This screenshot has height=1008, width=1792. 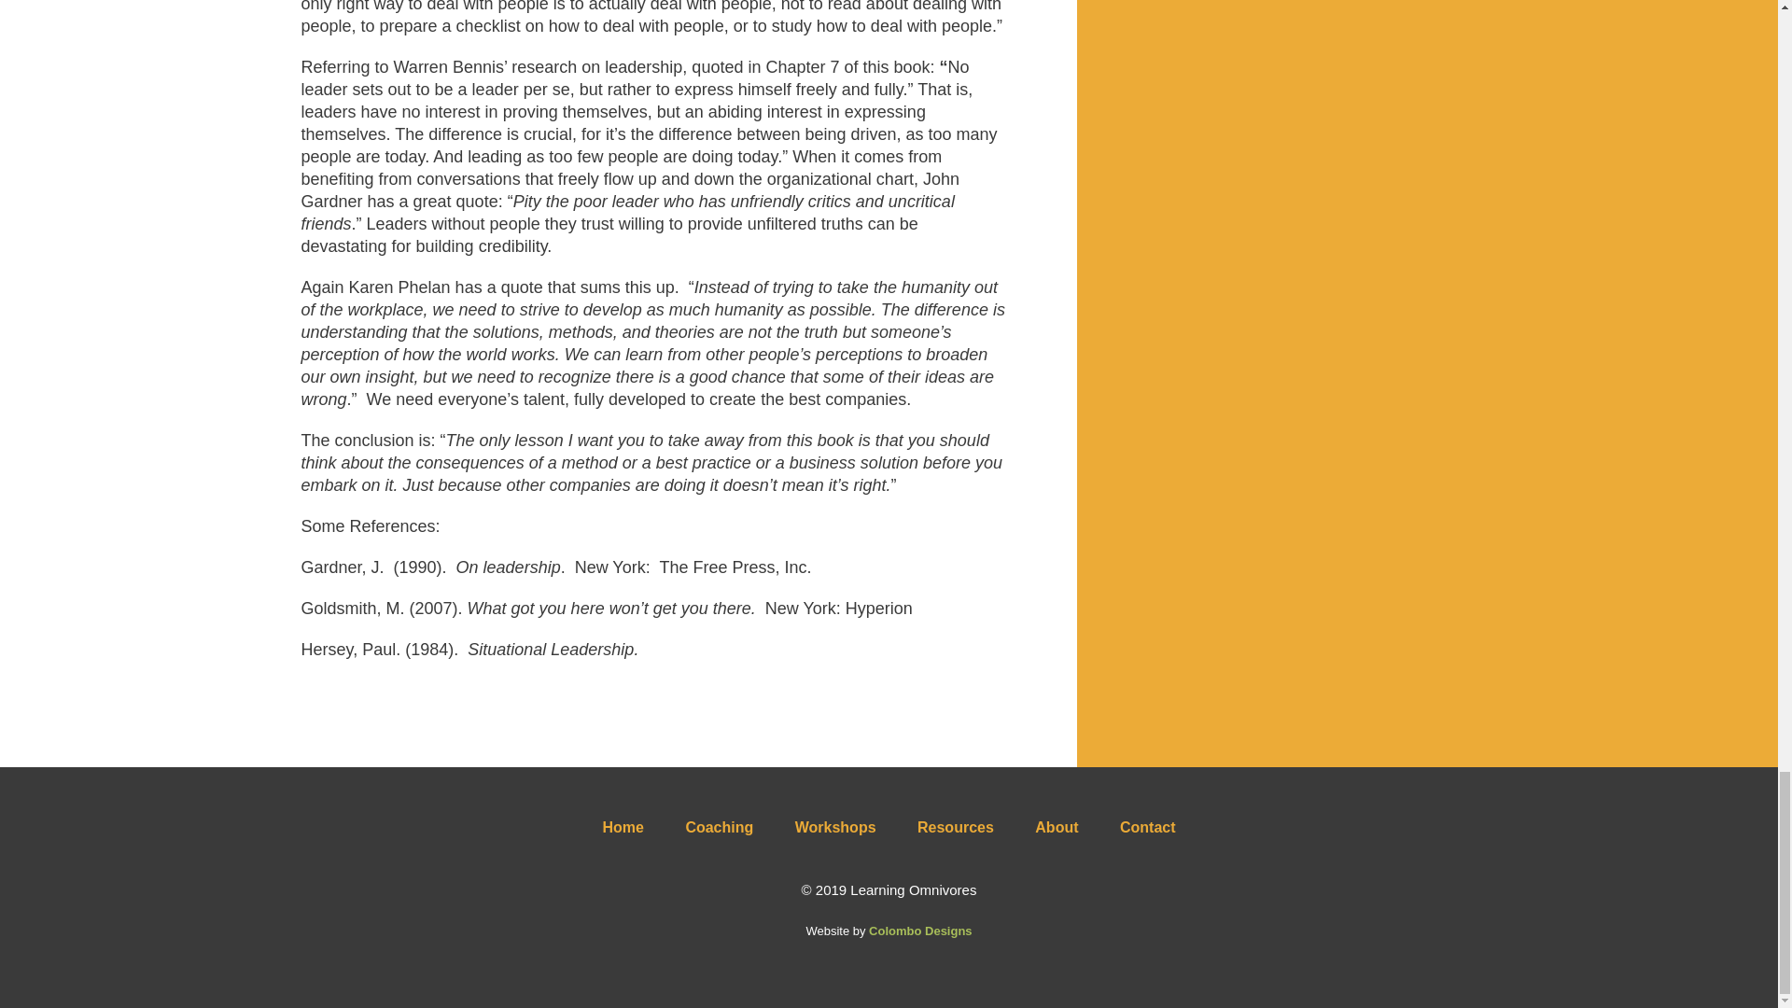 What do you see at coordinates (719, 827) in the screenshot?
I see `Coaching` at bounding box center [719, 827].